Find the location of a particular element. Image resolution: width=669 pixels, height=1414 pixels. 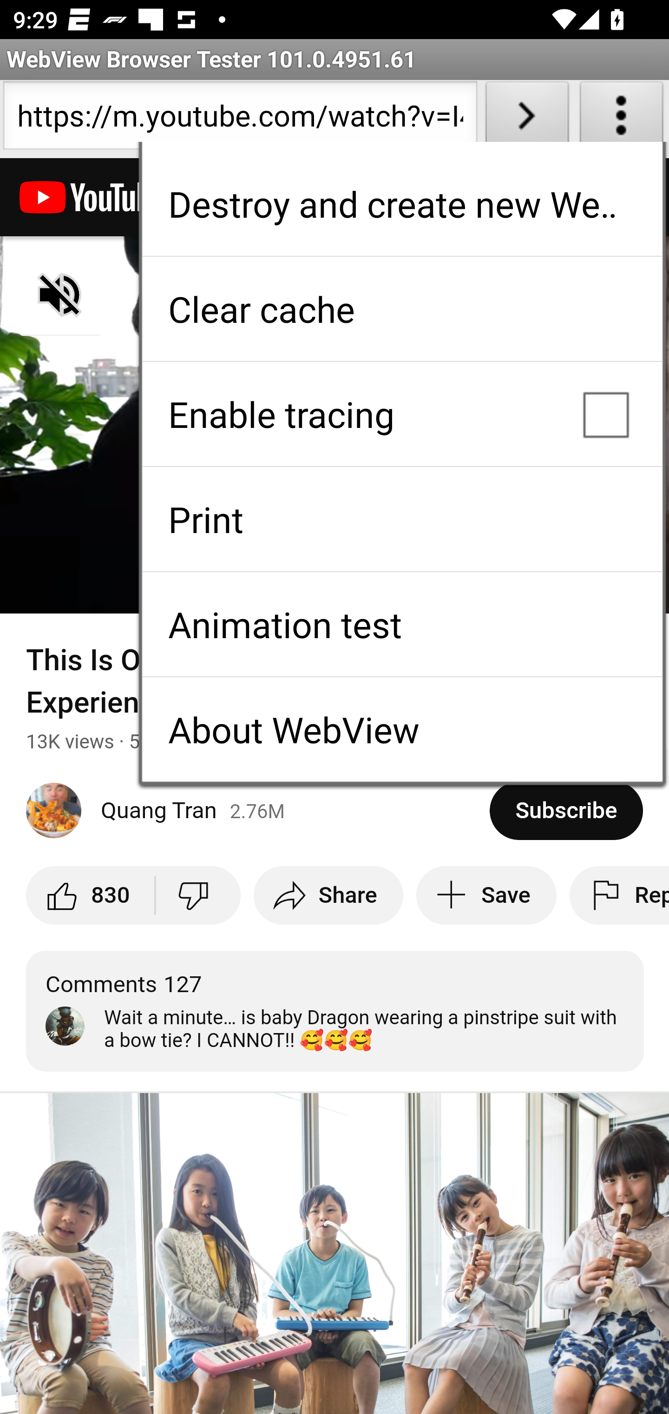

About WebView is located at coordinates (402, 729).